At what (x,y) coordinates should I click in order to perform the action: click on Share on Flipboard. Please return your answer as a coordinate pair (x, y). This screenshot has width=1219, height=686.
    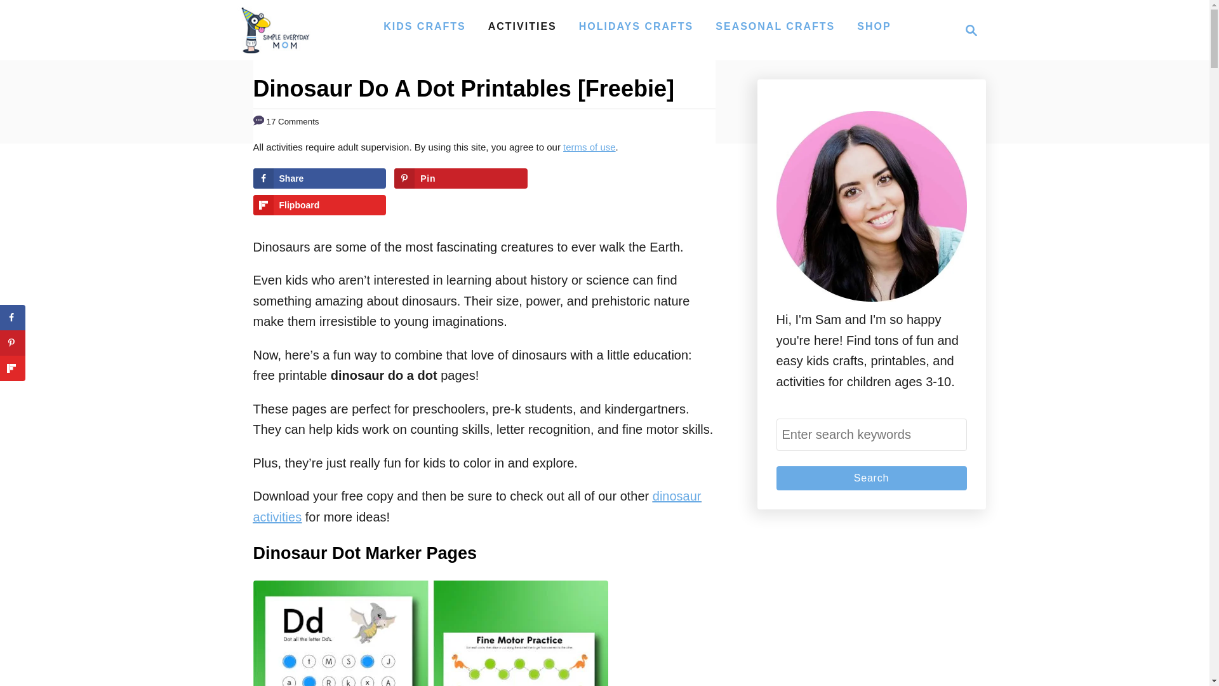
    Looking at the image, I should click on (319, 205).